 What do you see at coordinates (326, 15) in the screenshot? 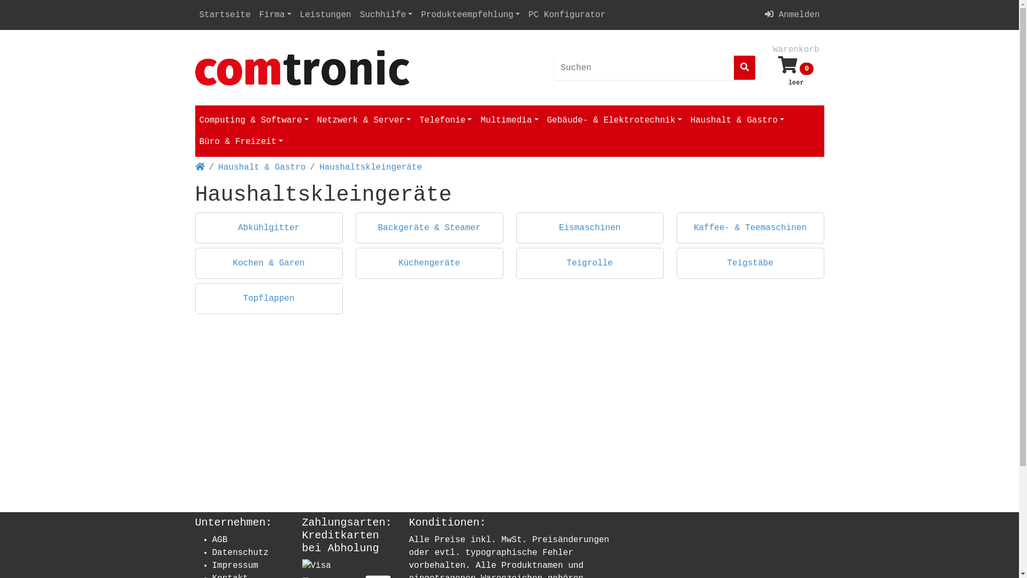
I see `Leistungen` at bounding box center [326, 15].